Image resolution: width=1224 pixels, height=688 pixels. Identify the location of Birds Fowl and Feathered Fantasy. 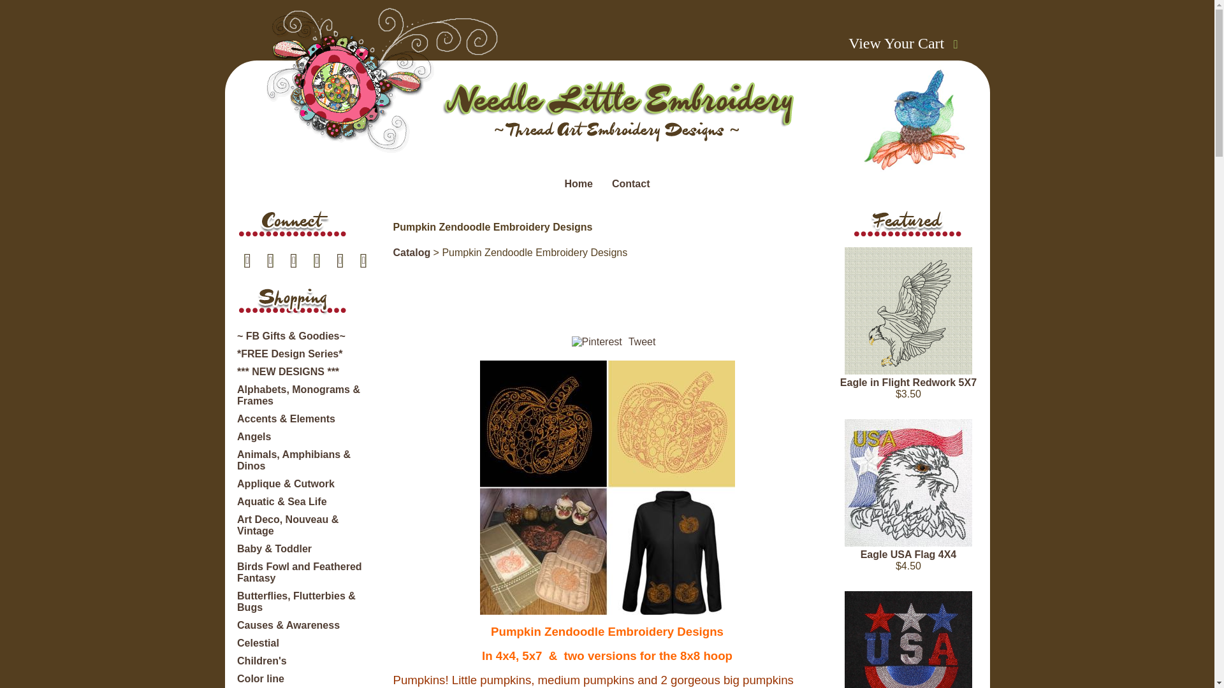
(306, 572).